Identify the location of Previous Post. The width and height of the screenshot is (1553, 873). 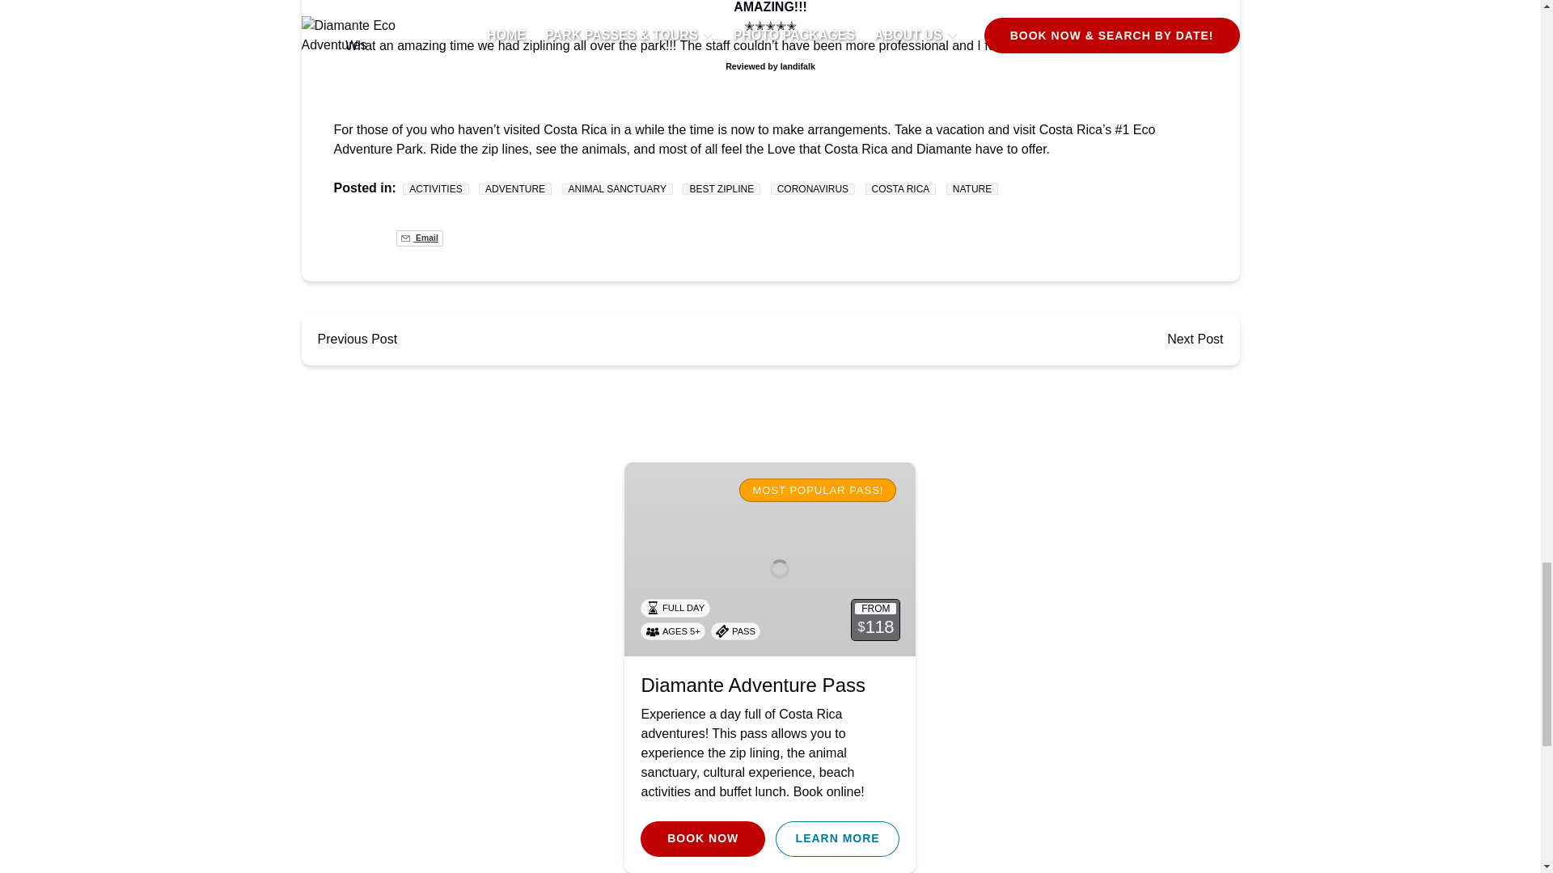
(357, 339).